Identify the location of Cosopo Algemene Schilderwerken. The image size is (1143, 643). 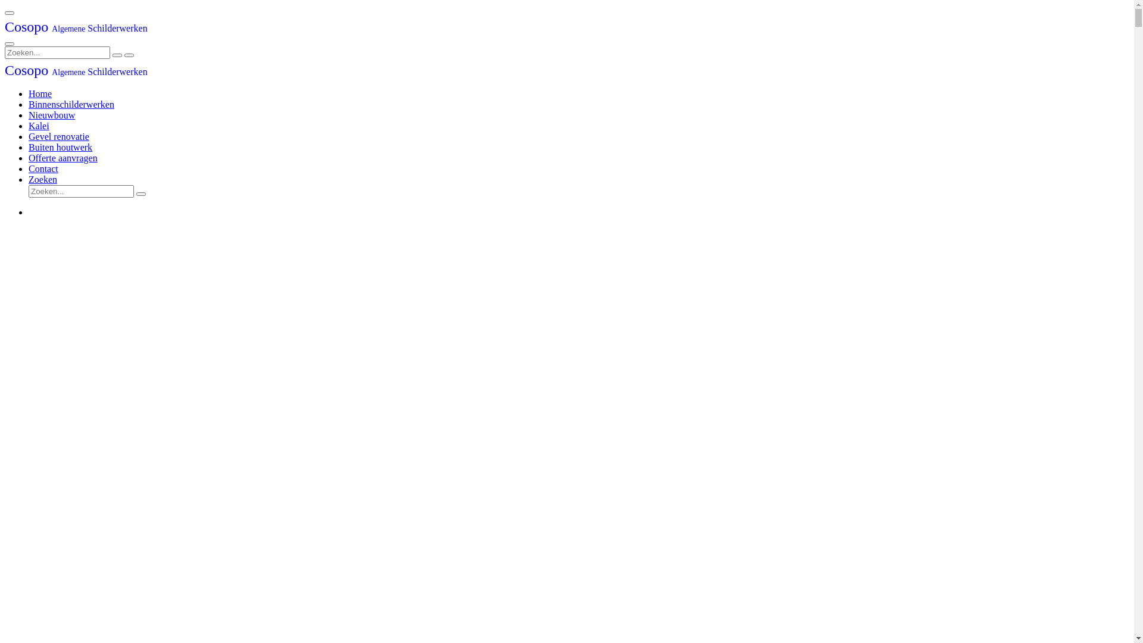
(76, 71).